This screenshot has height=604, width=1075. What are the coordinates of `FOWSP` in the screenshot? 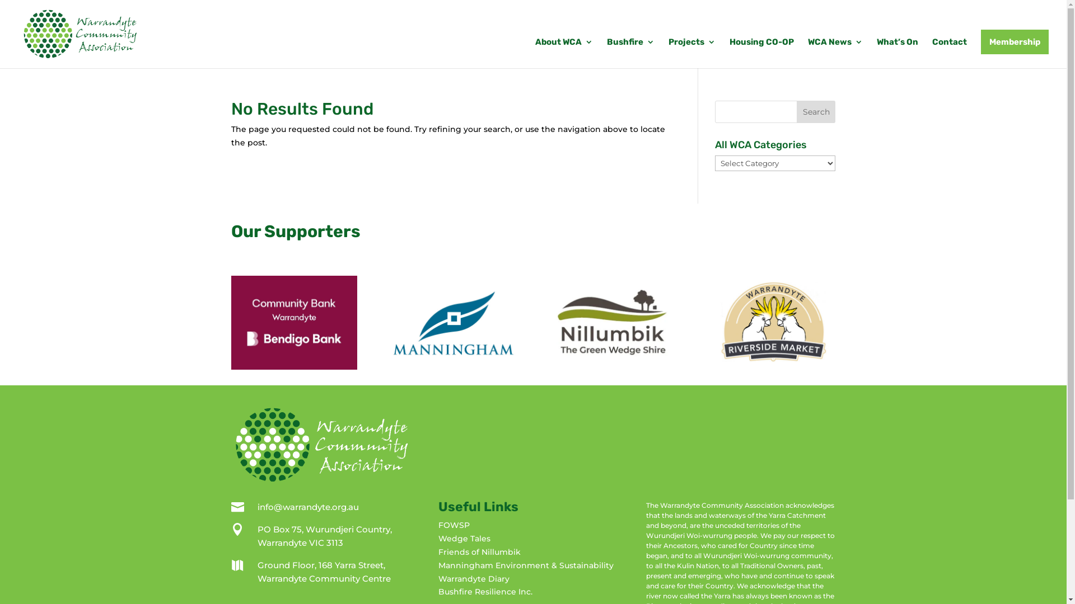 It's located at (454, 525).